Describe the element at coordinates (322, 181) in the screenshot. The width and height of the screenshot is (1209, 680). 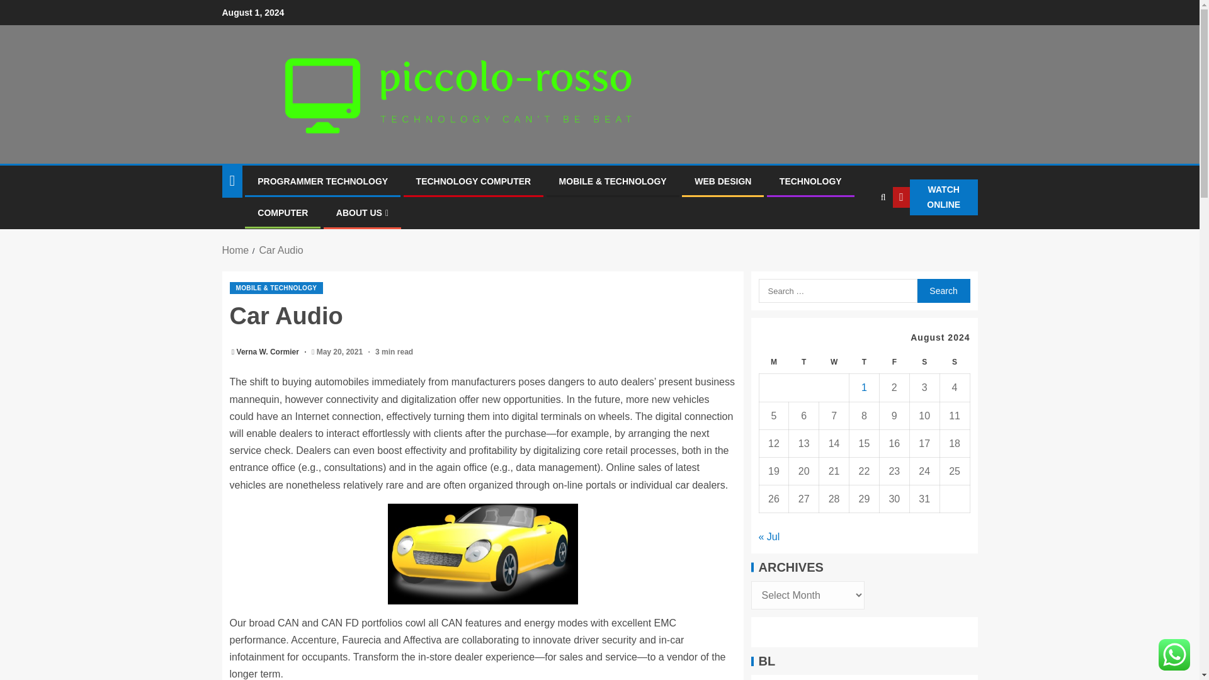
I see `PROGRAMMER TECHNOLOGY` at that location.